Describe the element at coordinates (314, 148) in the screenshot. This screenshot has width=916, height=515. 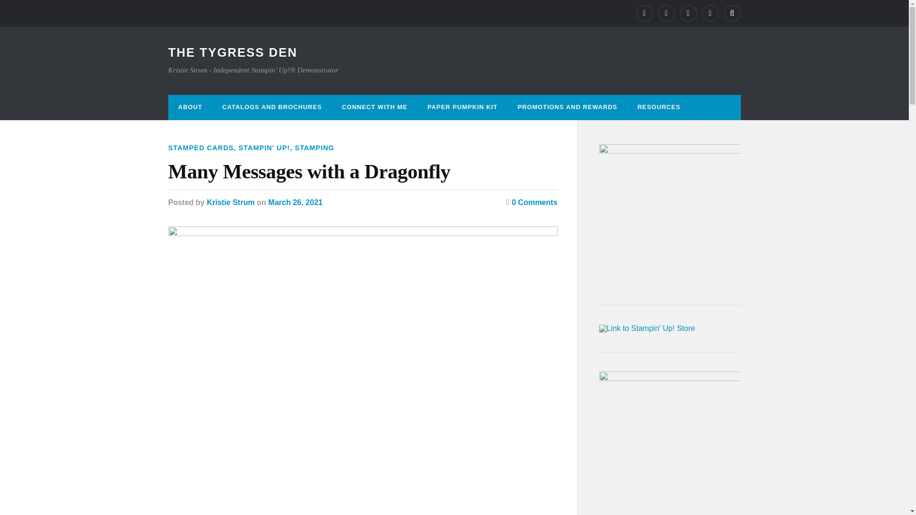
I see `STAMPING` at that location.